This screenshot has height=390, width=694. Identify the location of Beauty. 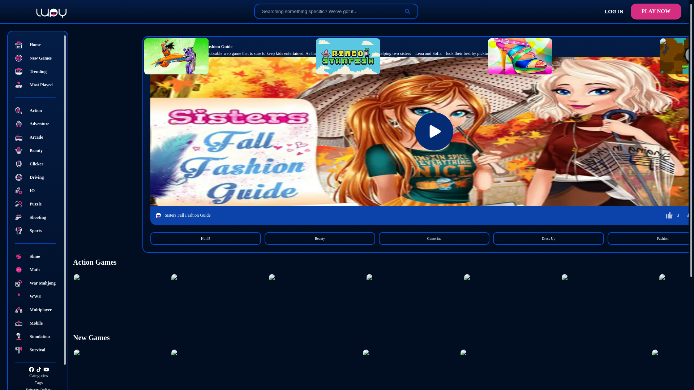
(39, 150).